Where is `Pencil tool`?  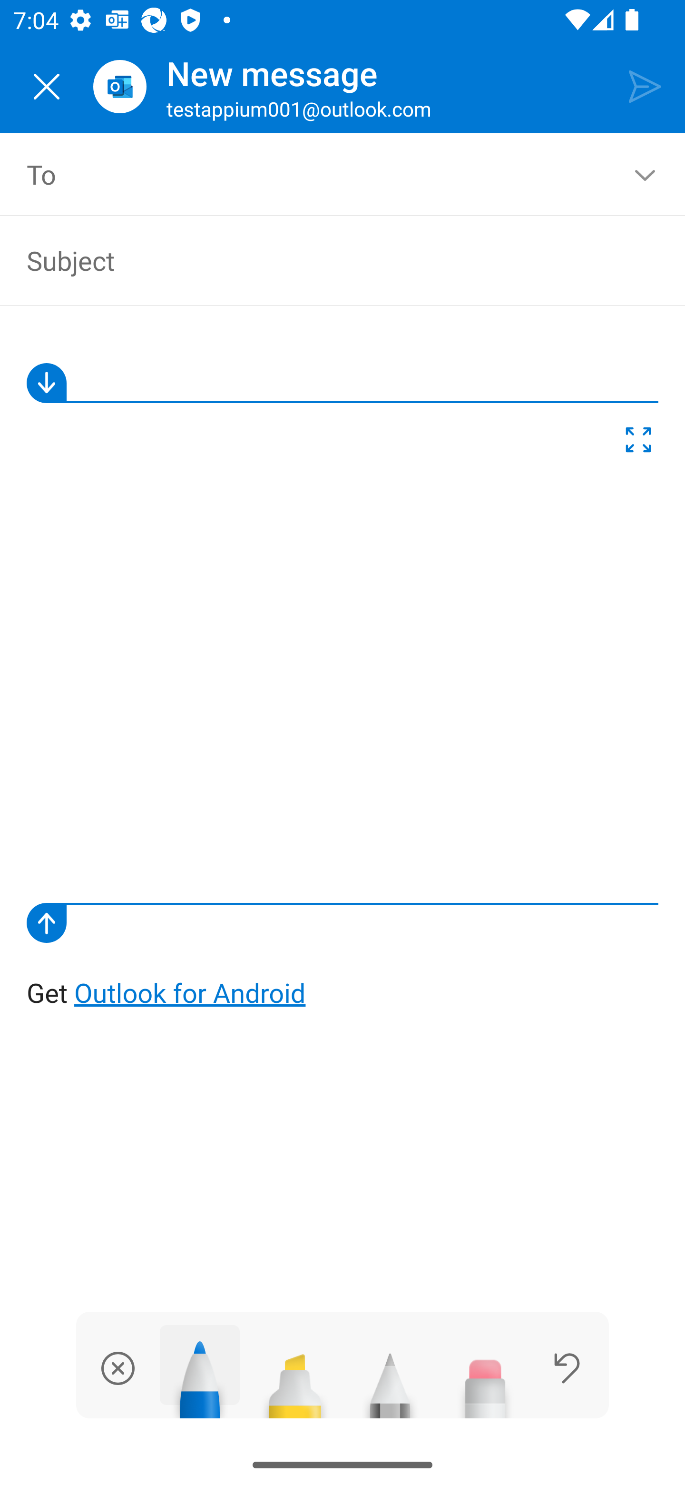 Pencil tool is located at coordinates (390, 1378).